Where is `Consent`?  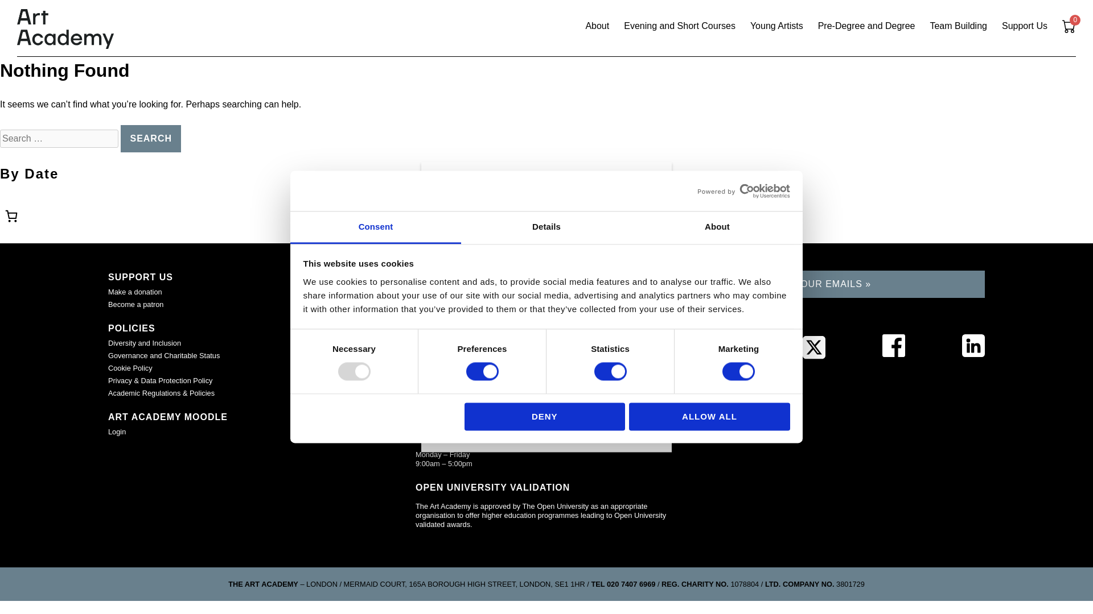
Consent is located at coordinates (376, 227).